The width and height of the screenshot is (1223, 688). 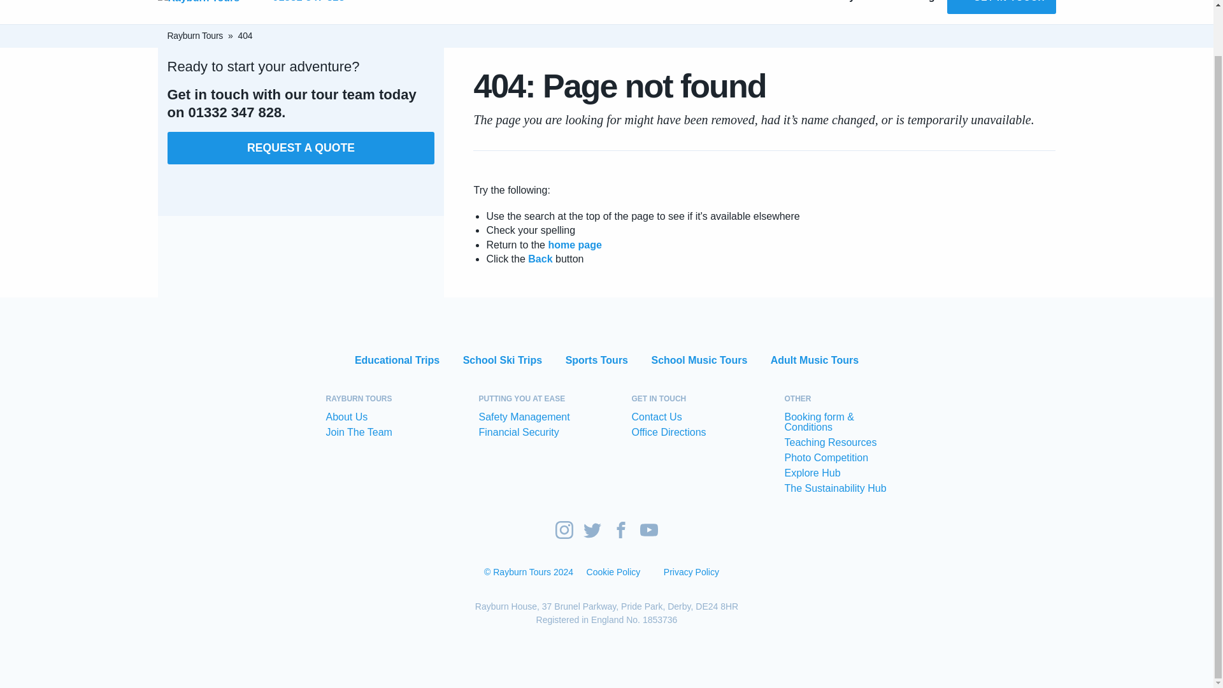 I want to click on Instagram, so click(x=540, y=259).